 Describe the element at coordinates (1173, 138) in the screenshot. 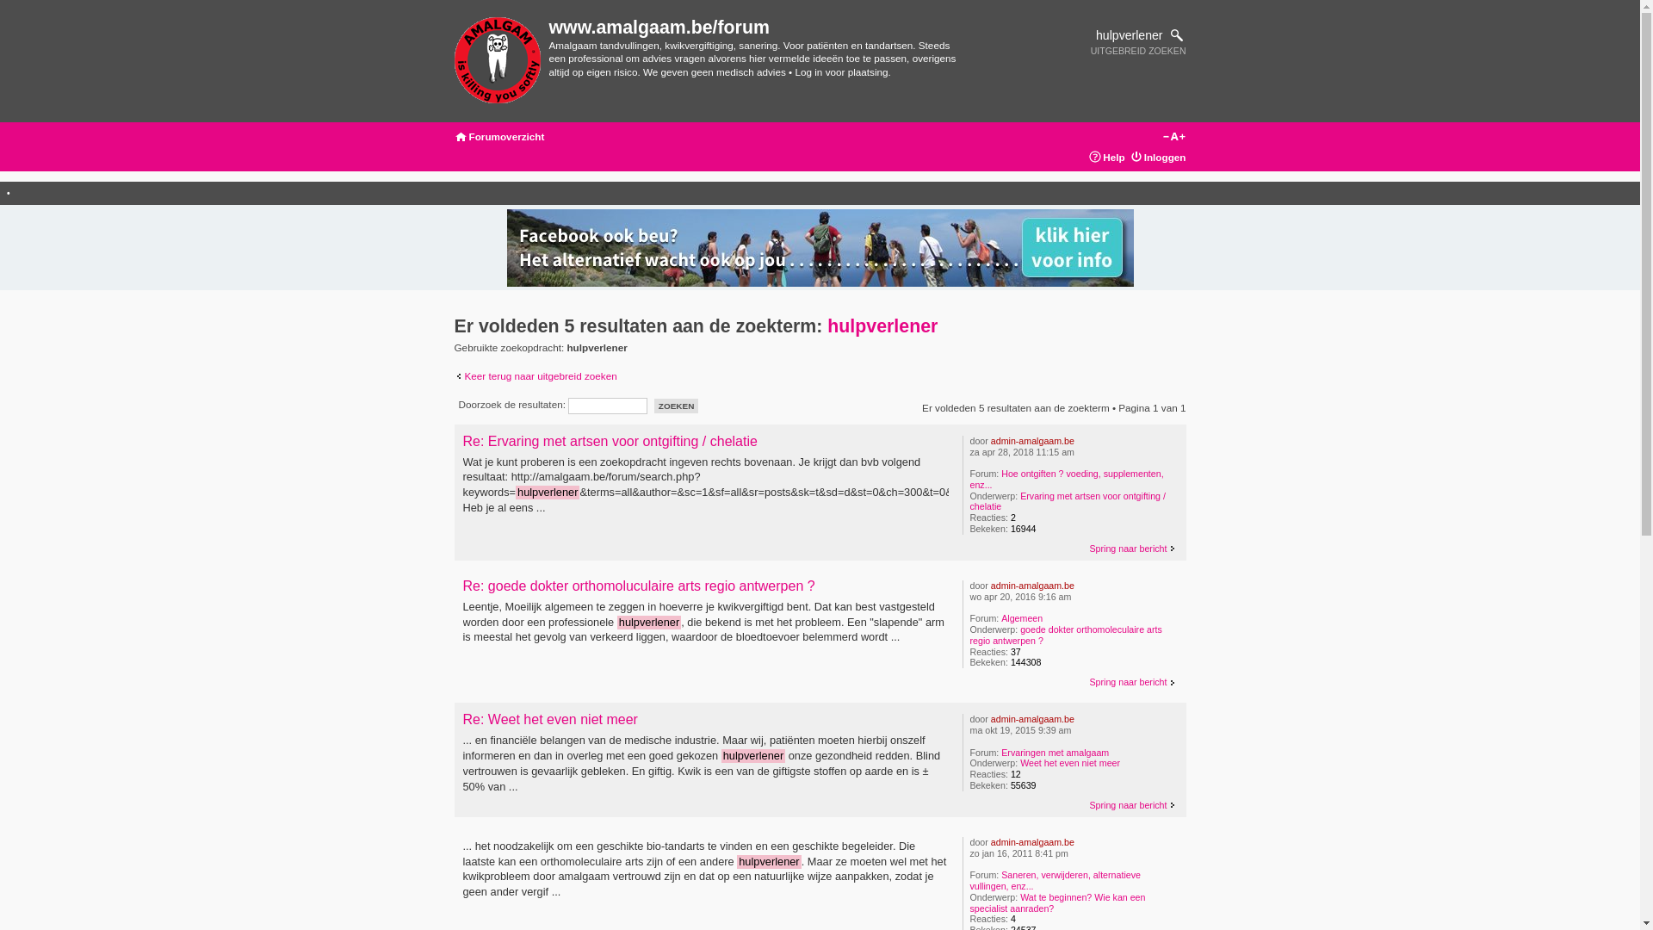

I see `Verander lettergrootte` at that location.